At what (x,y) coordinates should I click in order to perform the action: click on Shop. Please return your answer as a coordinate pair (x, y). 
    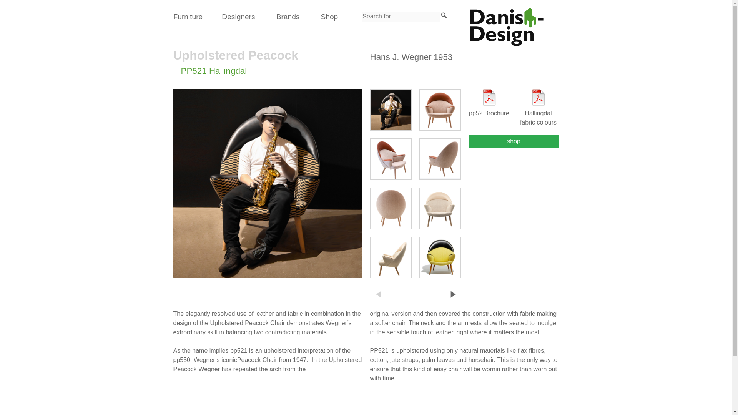
    Looking at the image, I should click on (329, 17).